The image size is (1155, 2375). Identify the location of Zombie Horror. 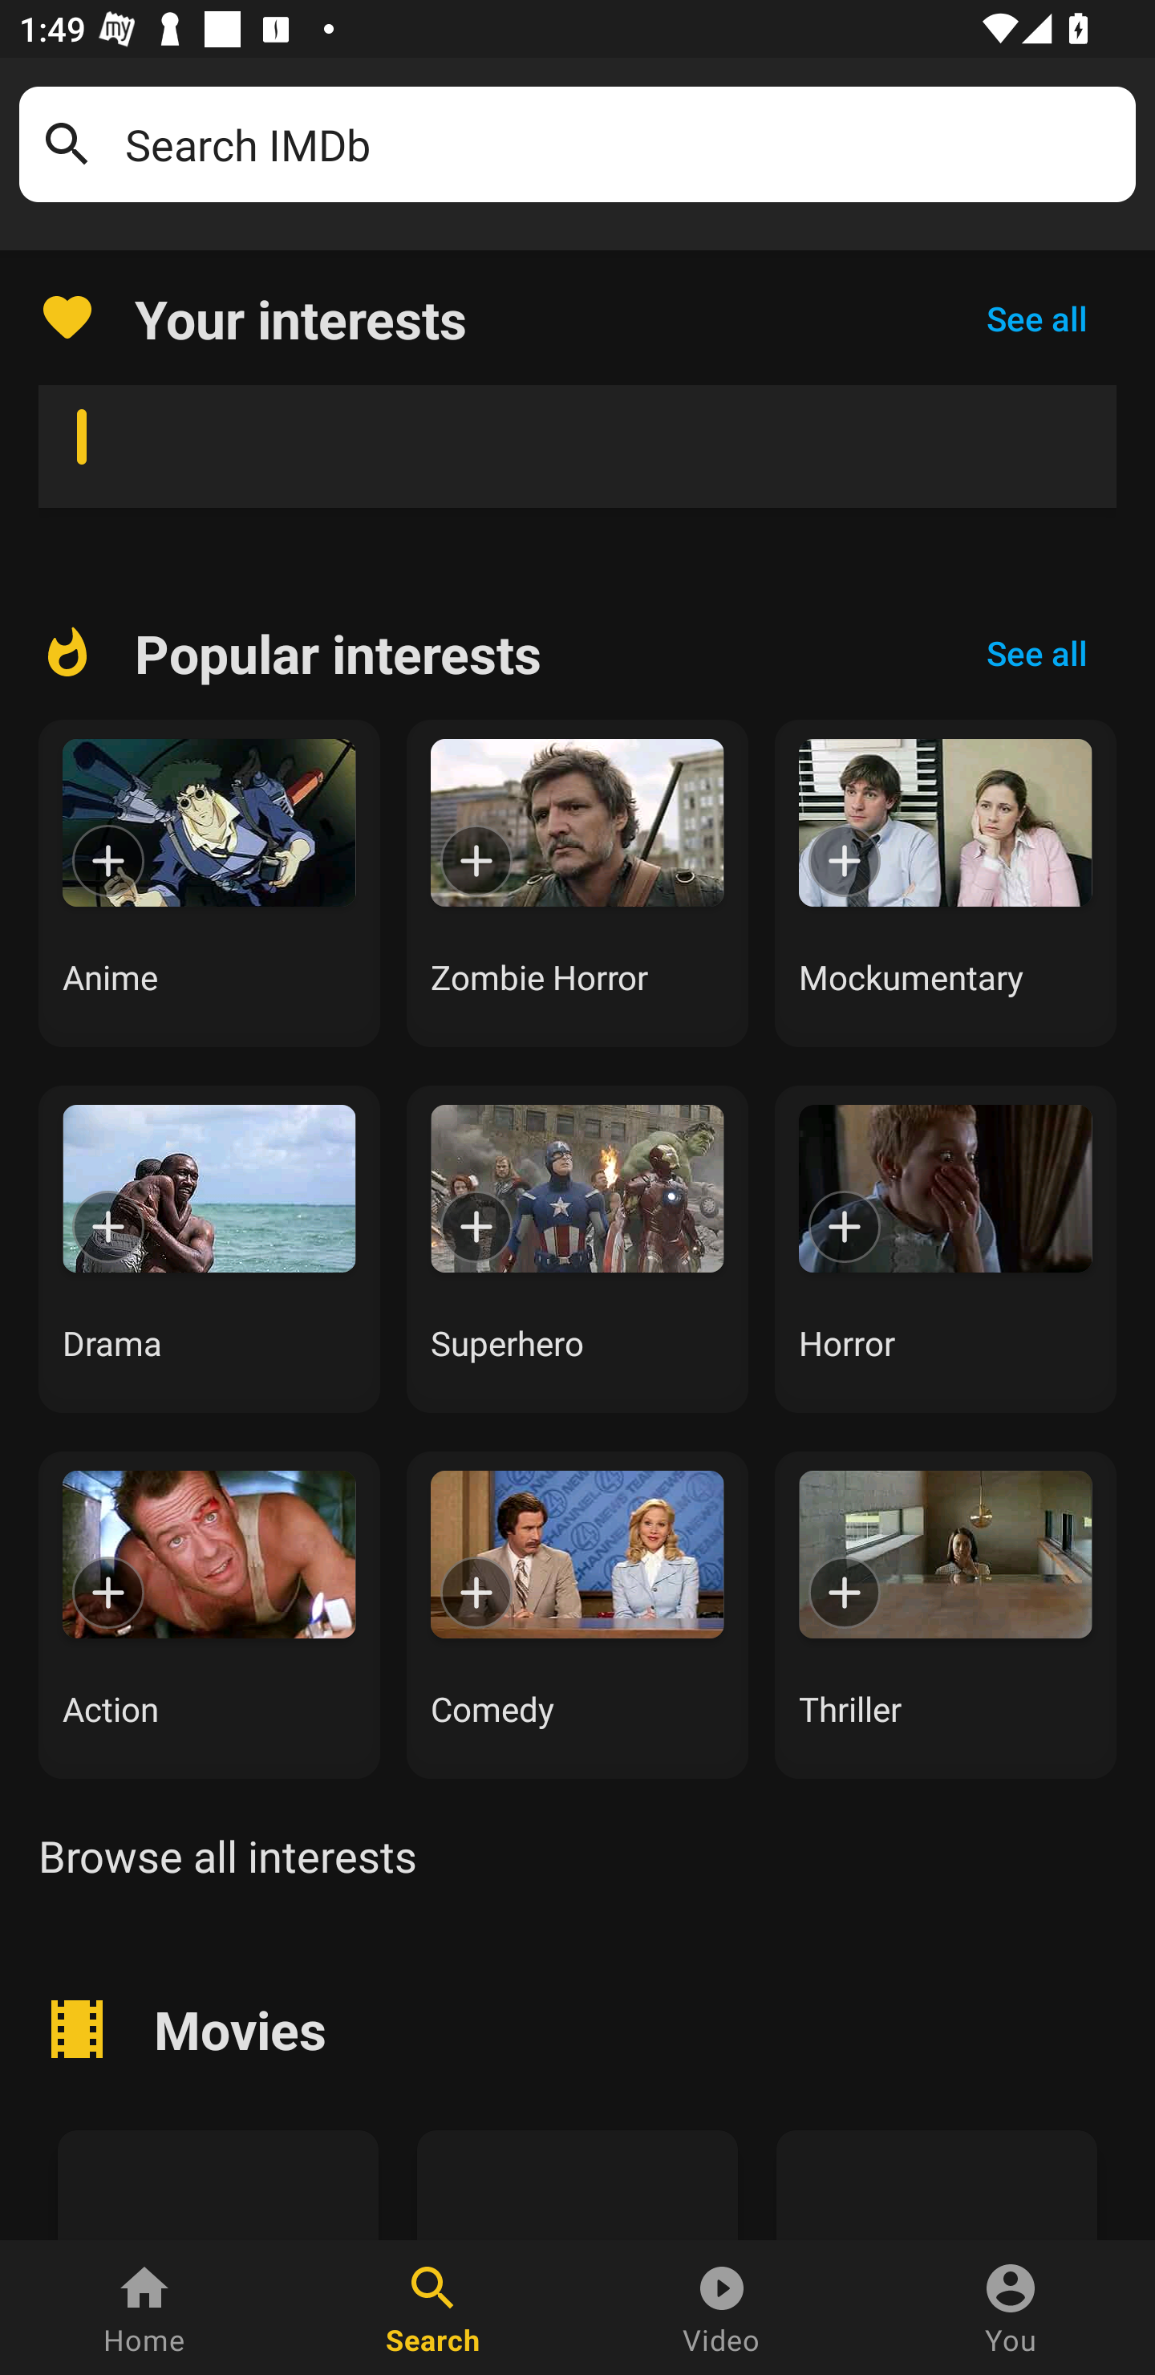
(577, 883).